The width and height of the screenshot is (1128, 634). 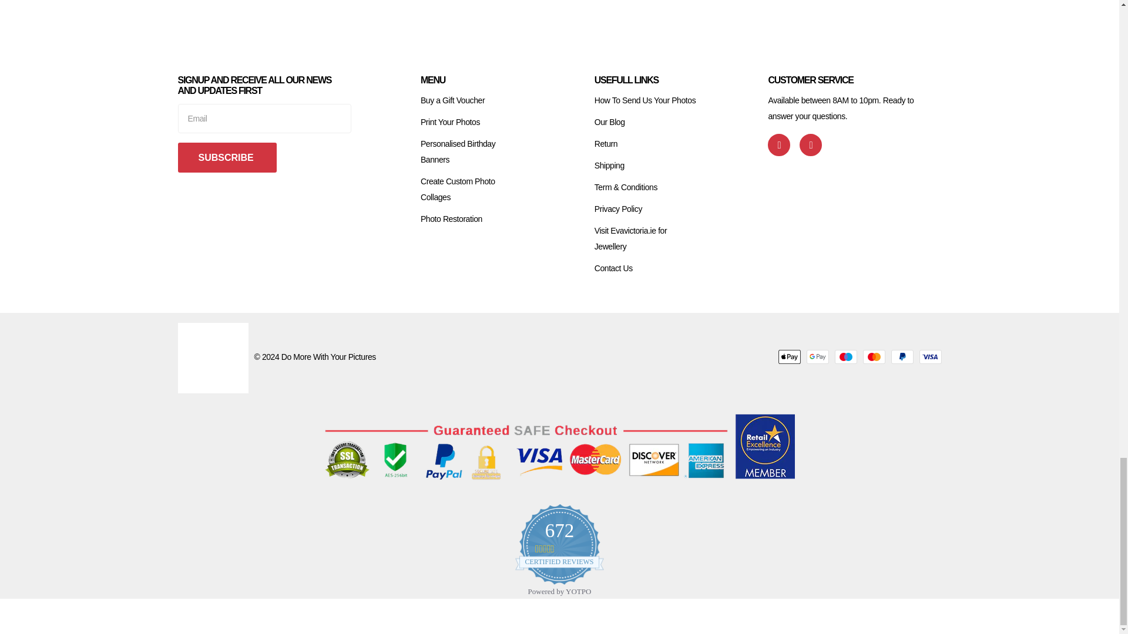 What do you see at coordinates (817, 357) in the screenshot?
I see `Google Pay` at bounding box center [817, 357].